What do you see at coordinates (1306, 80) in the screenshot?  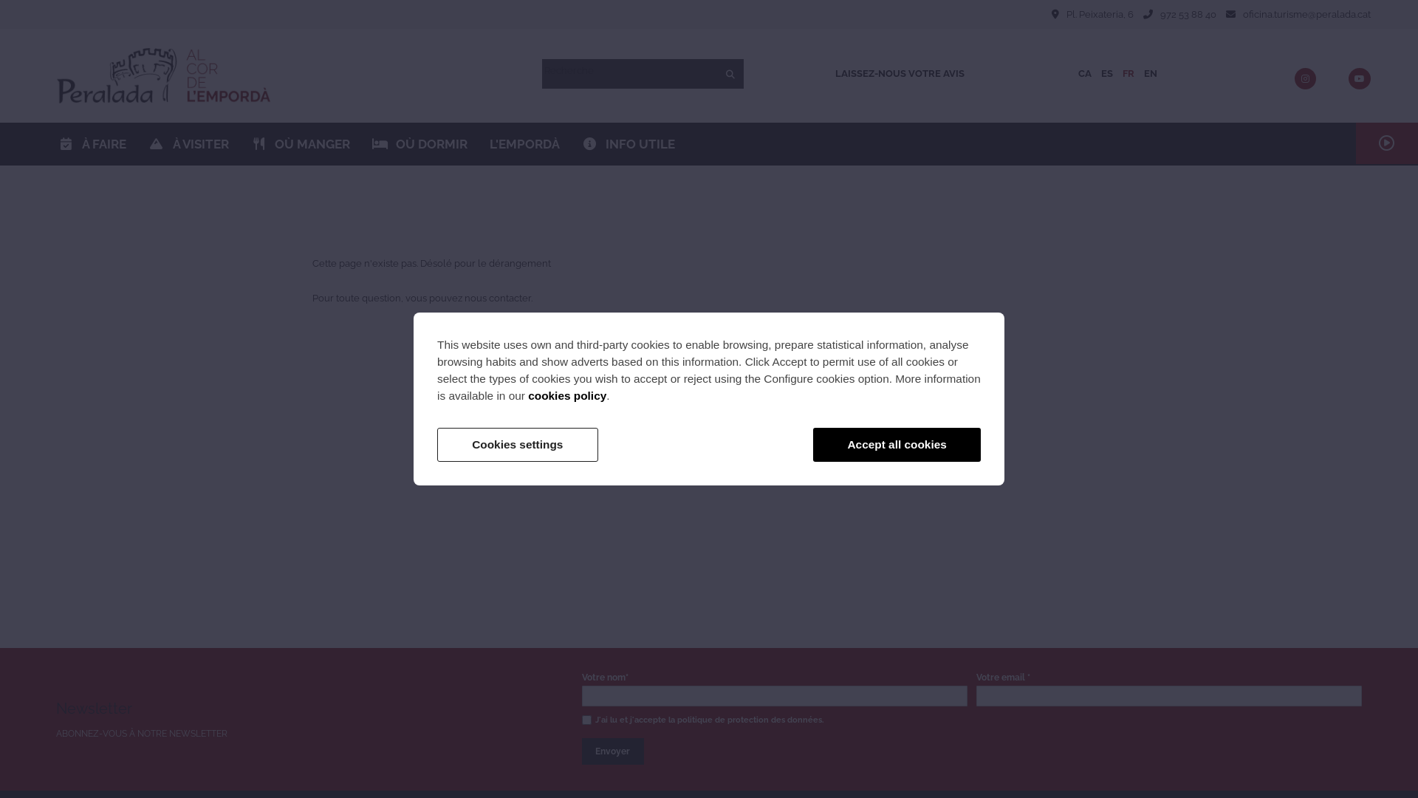 I see `Instagram Ajuntament de Peralada` at bounding box center [1306, 80].